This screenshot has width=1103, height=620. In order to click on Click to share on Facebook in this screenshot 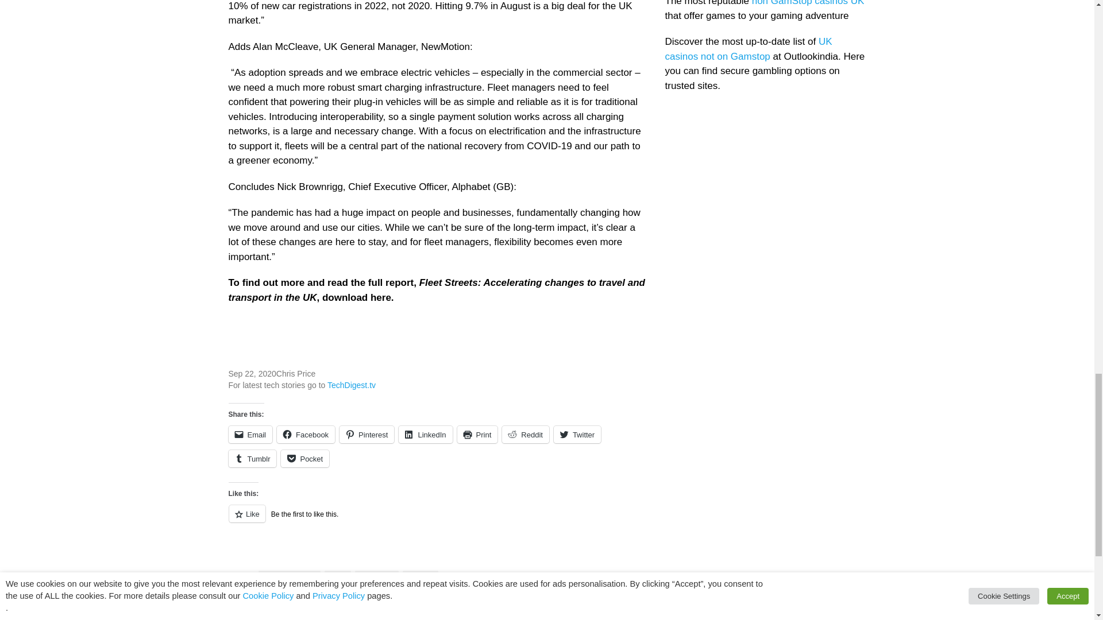, I will do `click(306, 434)`.